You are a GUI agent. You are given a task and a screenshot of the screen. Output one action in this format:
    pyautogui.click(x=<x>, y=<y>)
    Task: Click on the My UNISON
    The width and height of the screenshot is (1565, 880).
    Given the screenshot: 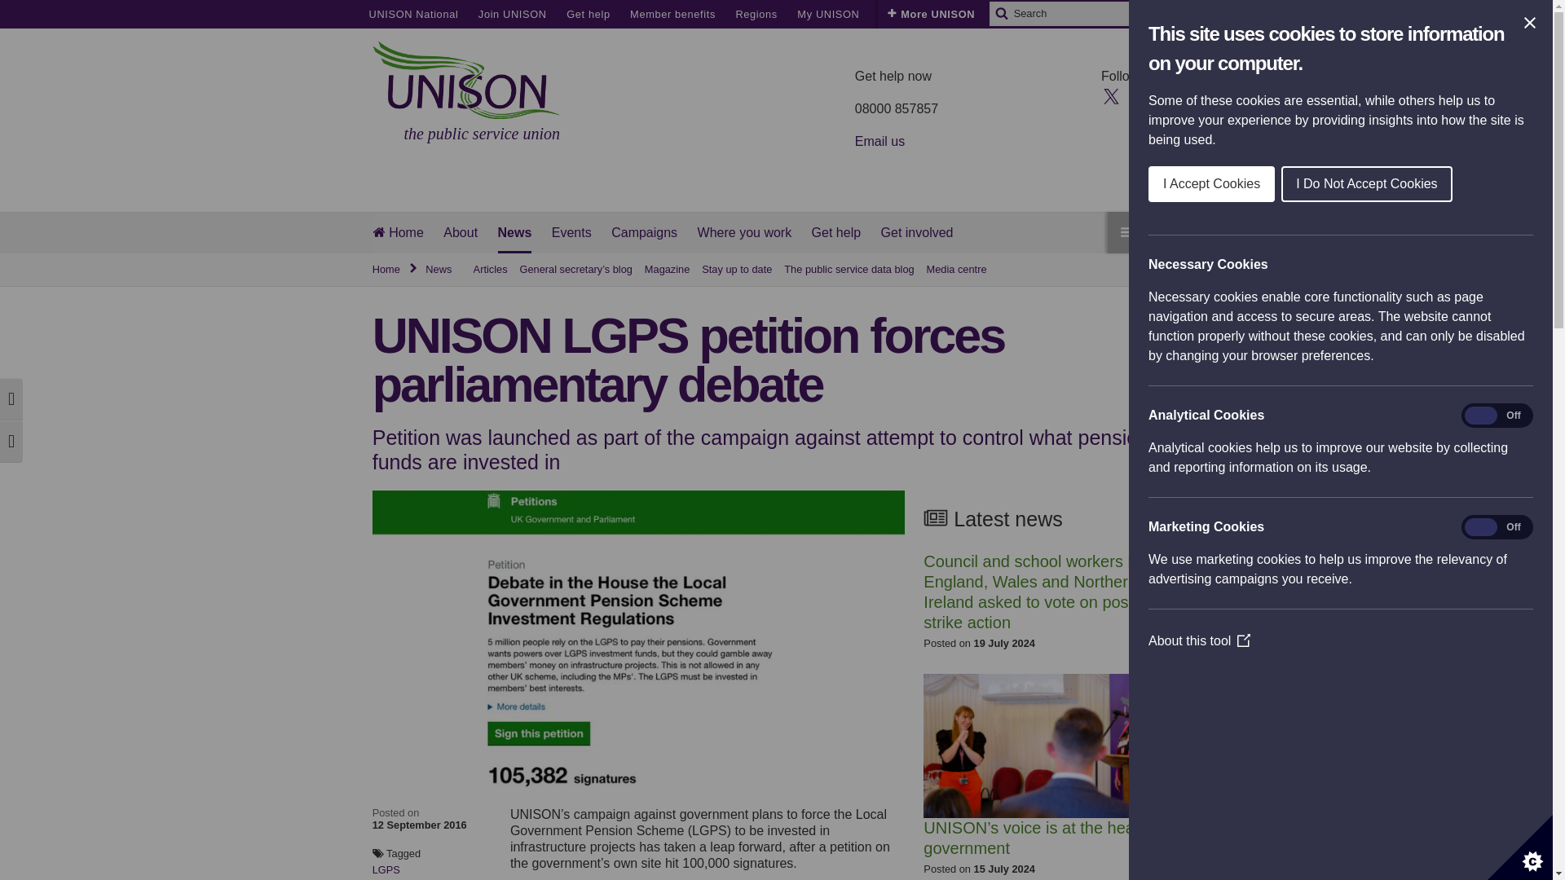 What is the action you would take?
    pyautogui.click(x=828, y=14)
    